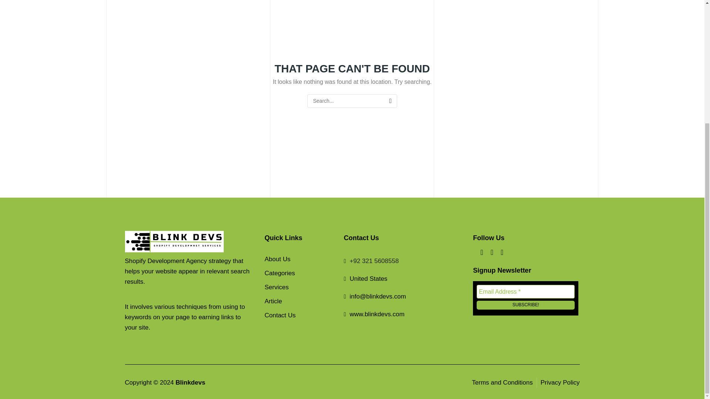  Describe the element at coordinates (299, 287) in the screenshot. I see `Services` at that location.